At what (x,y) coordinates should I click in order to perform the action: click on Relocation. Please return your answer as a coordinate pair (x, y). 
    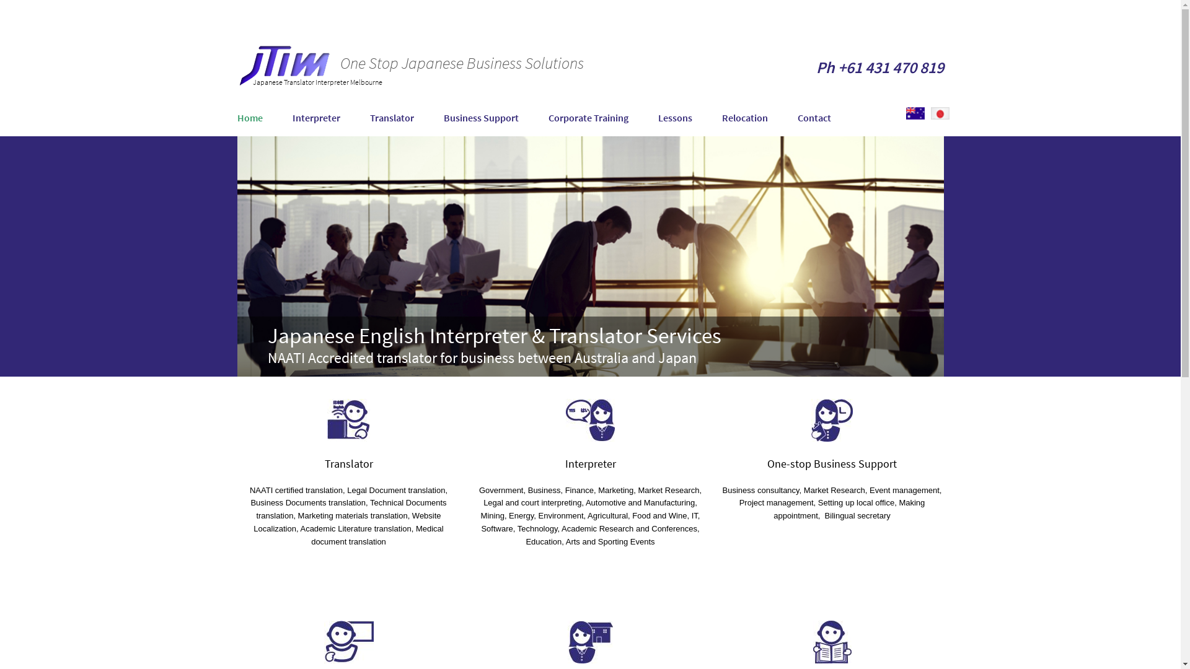
    Looking at the image, I should click on (759, 119).